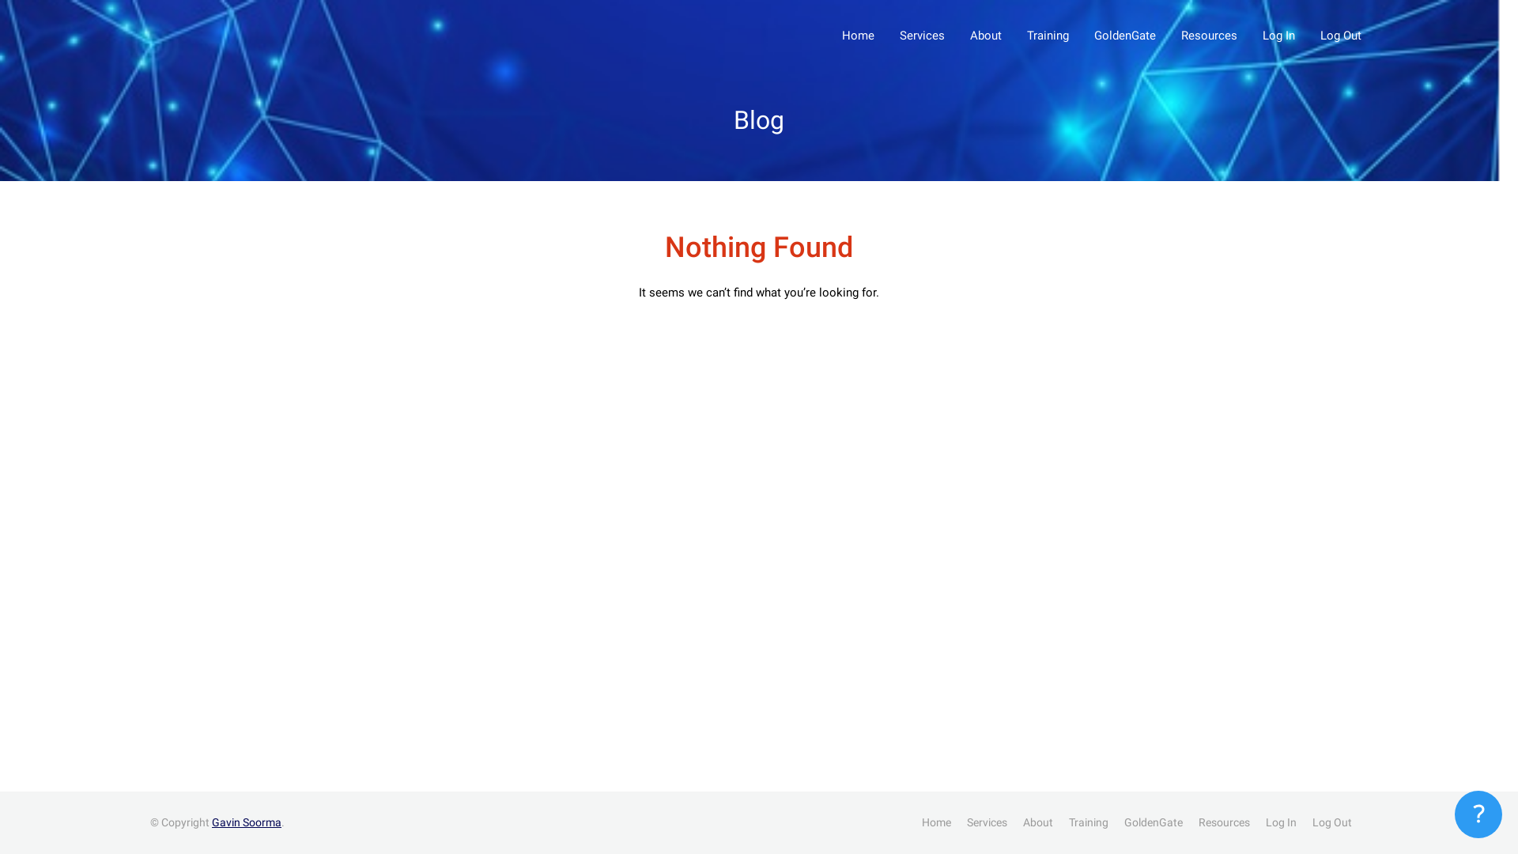 The image size is (1518, 854). Describe the element at coordinates (986, 36) in the screenshot. I see `About` at that location.